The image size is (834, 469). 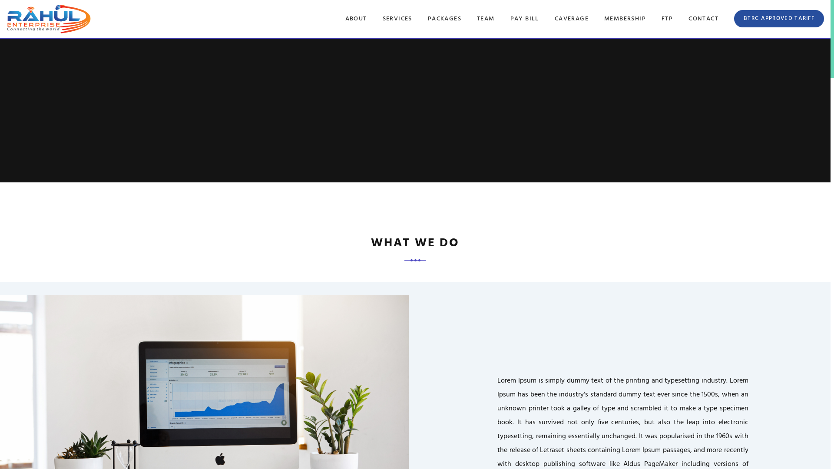 What do you see at coordinates (486, 19) in the screenshot?
I see `TEAM` at bounding box center [486, 19].